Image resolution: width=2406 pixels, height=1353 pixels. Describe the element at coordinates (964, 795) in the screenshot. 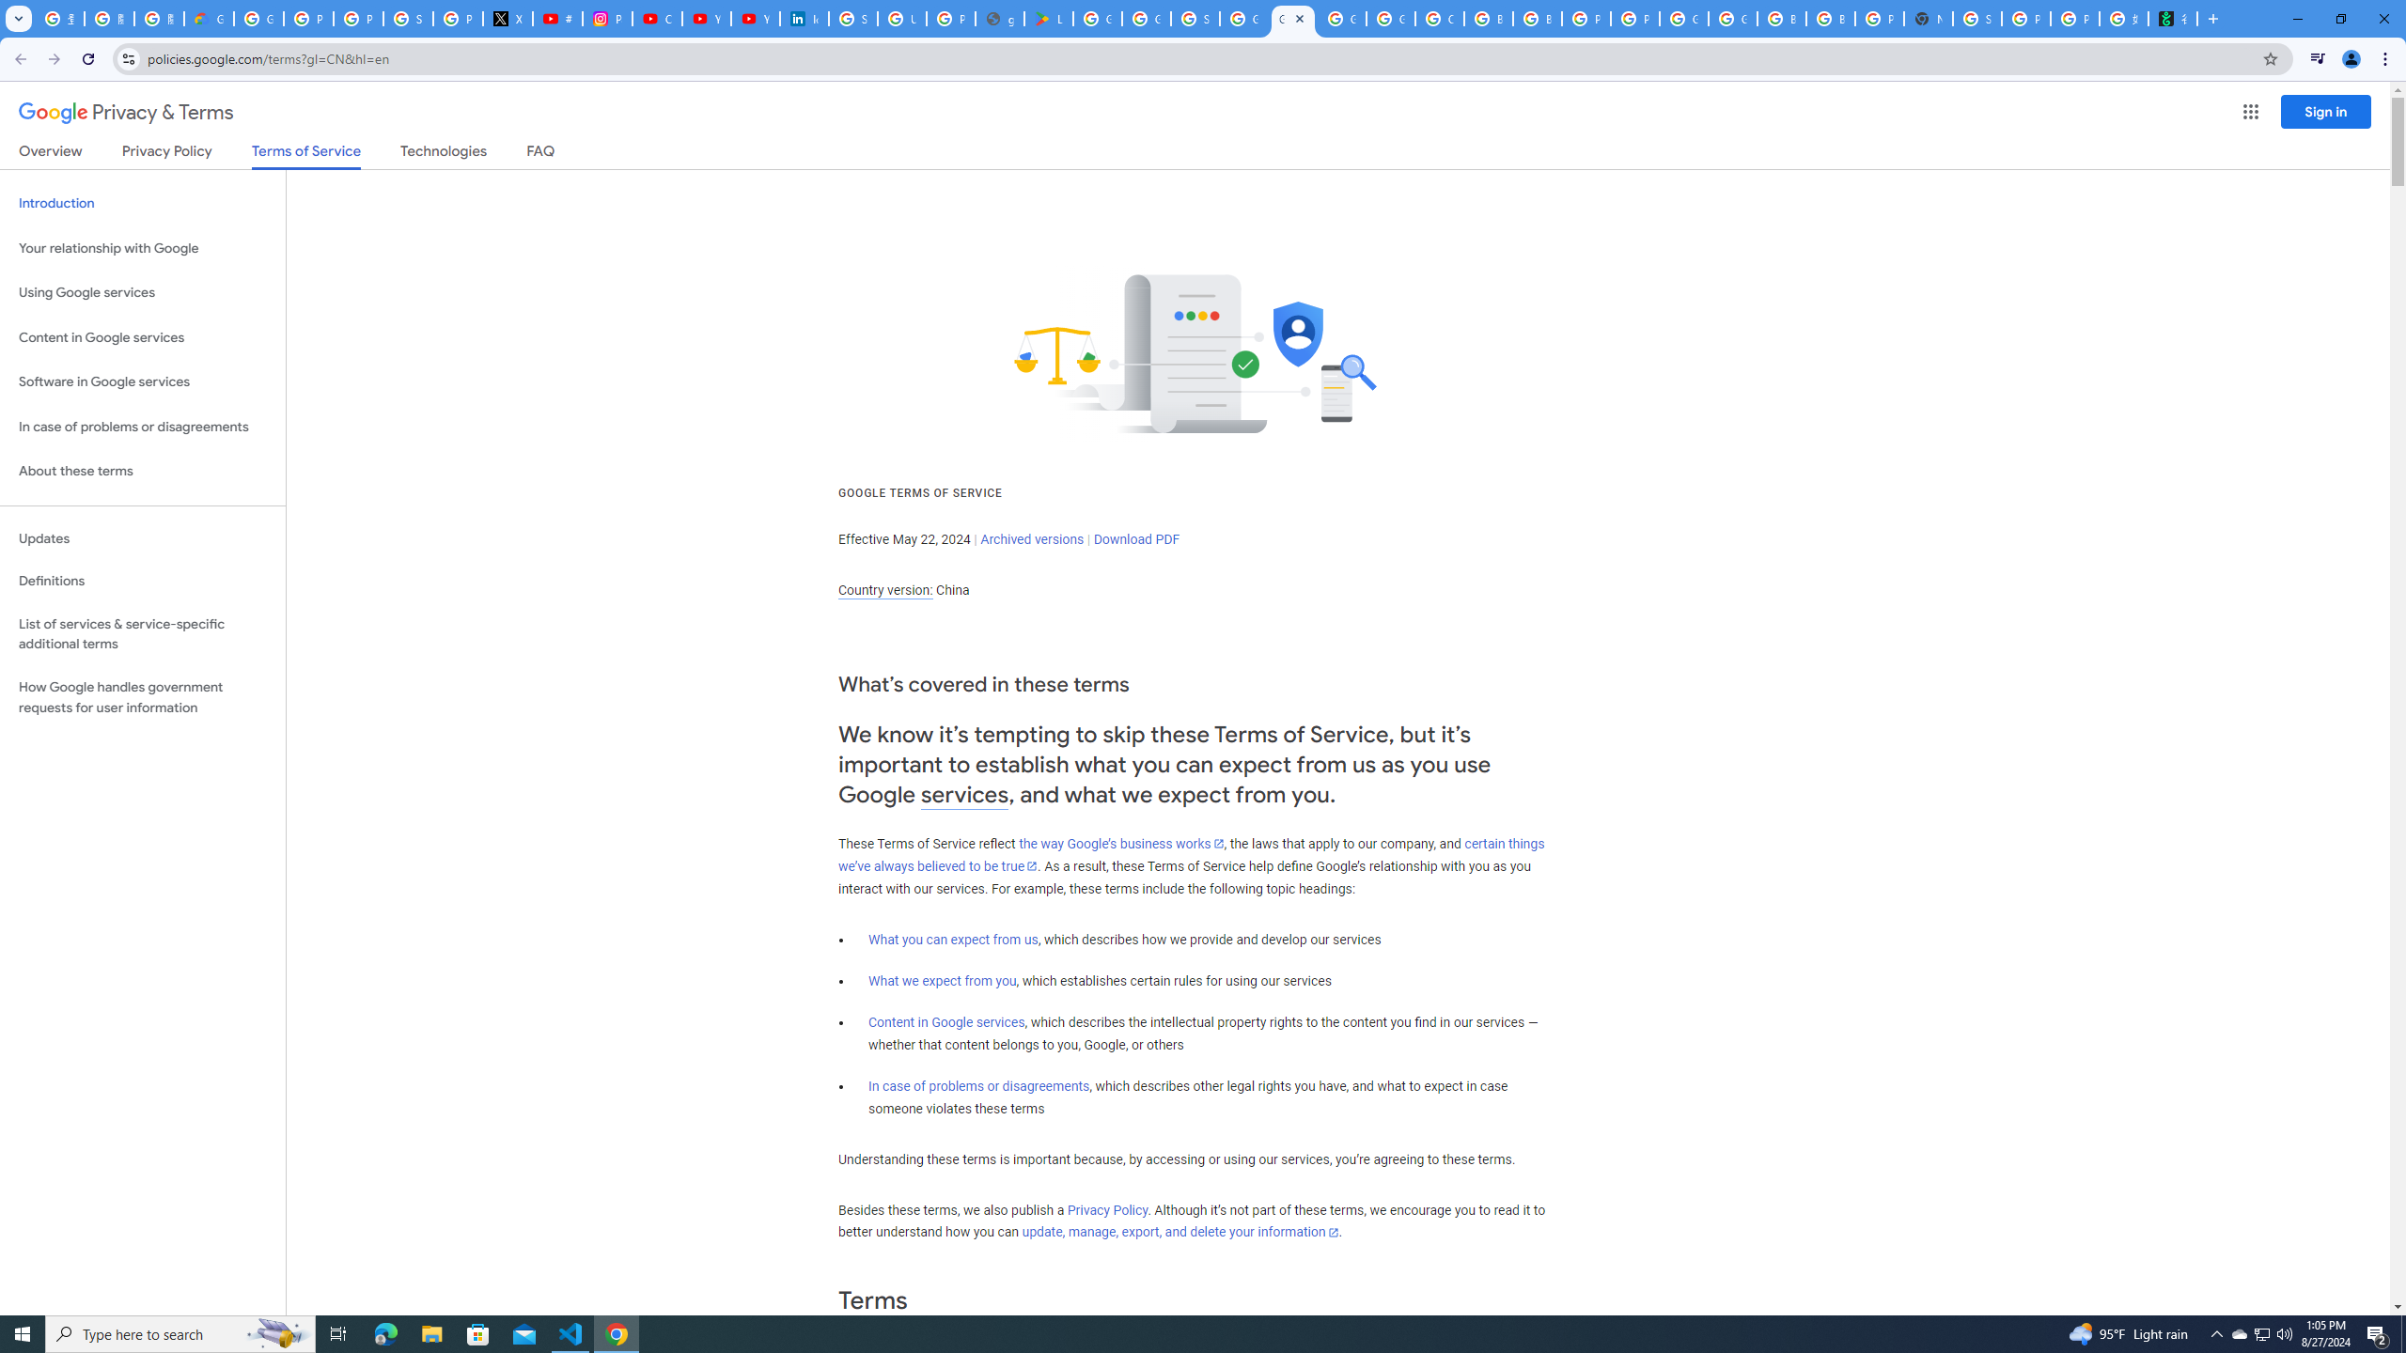

I see `services` at that location.